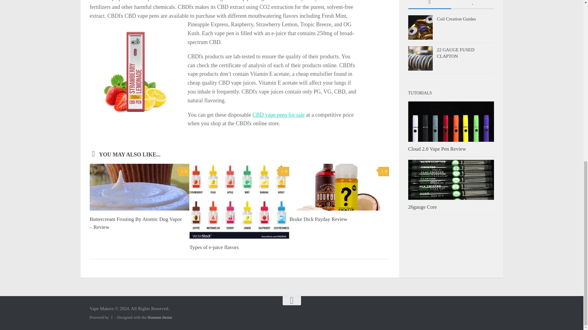  Describe the element at coordinates (160, 317) in the screenshot. I see `Hueman theme` at that location.